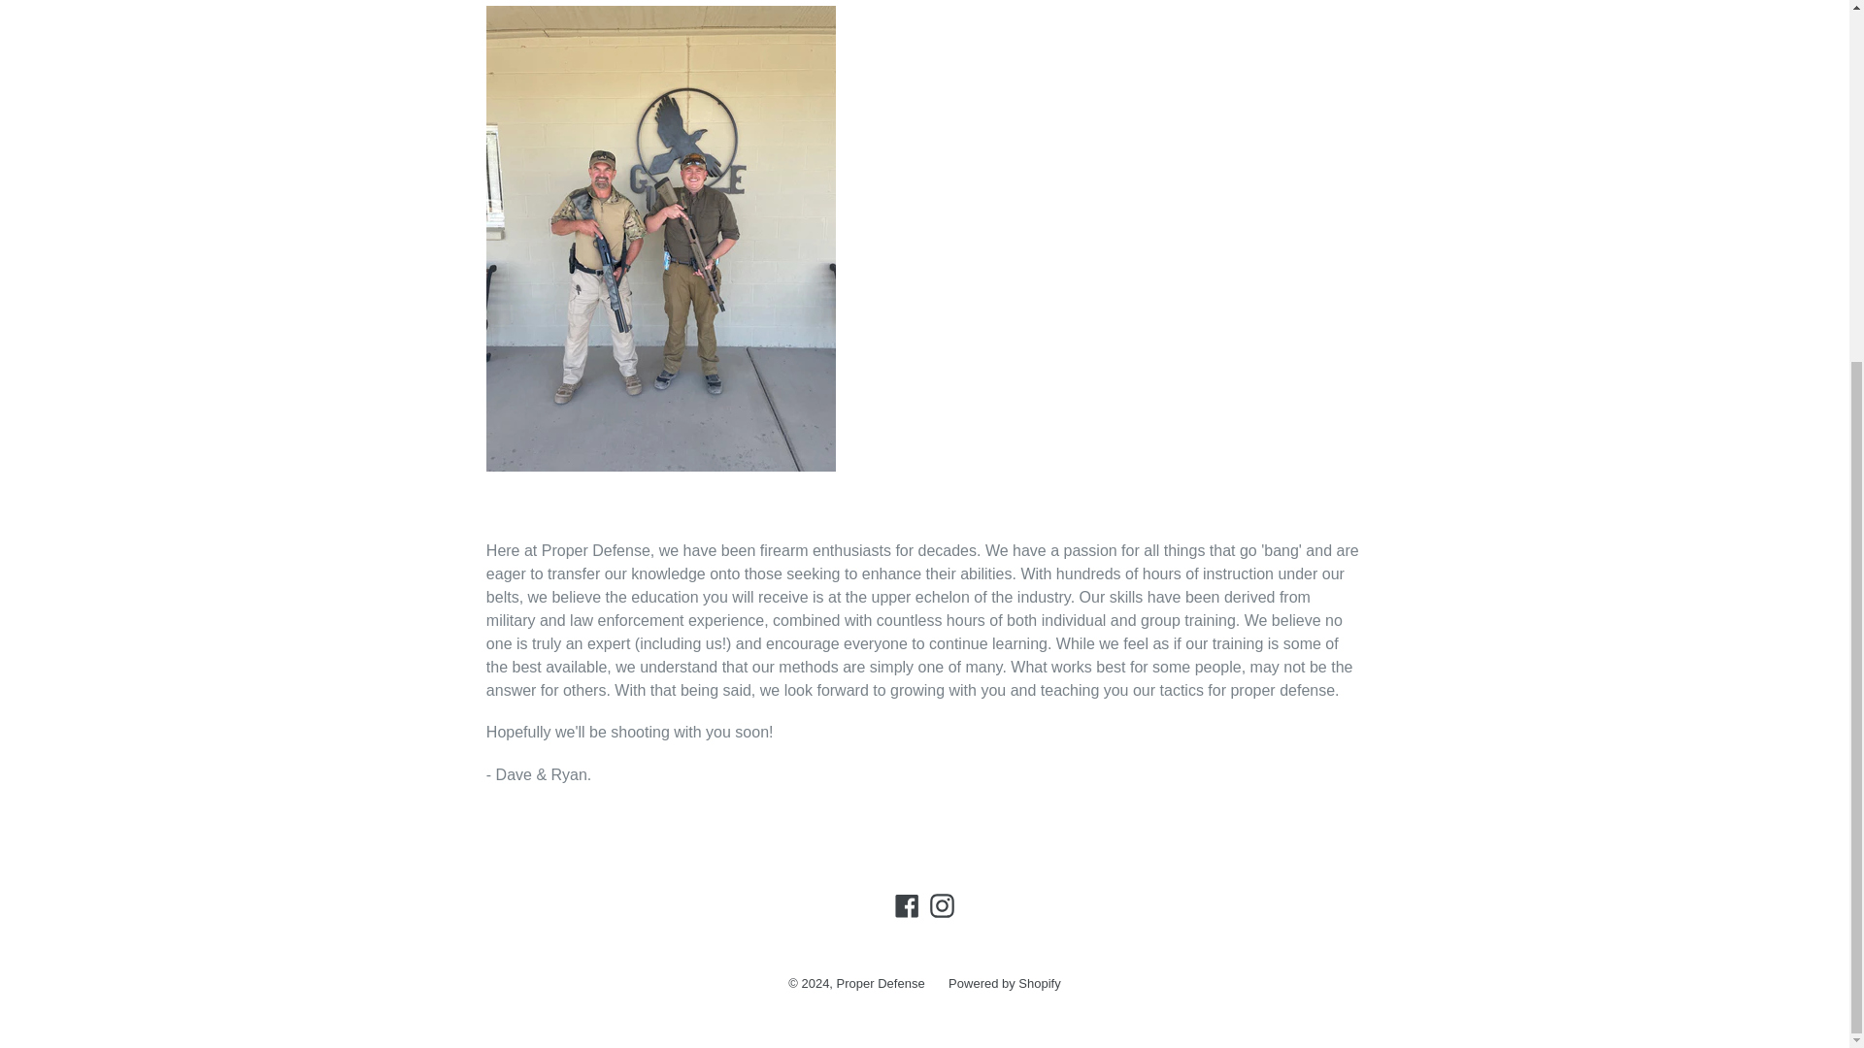  What do you see at coordinates (942, 906) in the screenshot?
I see `Proper Defense on Instagram` at bounding box center [942, 906].